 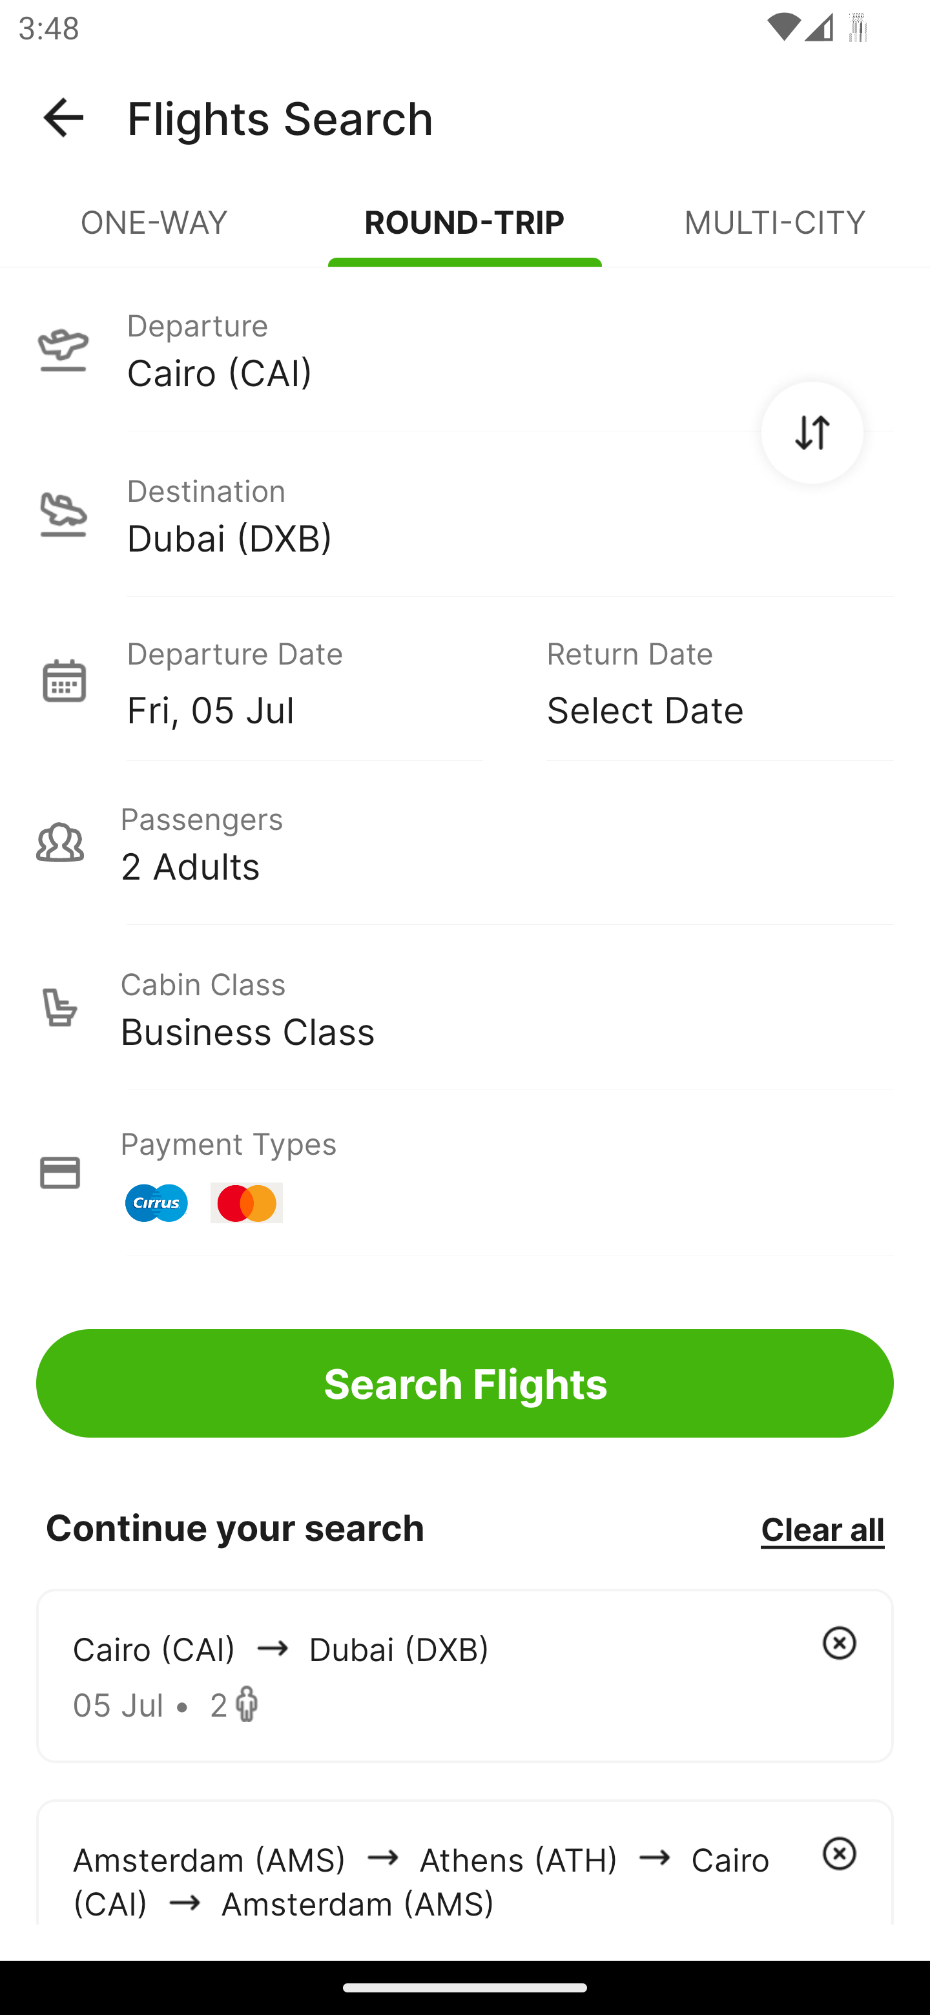 What do you see at coordinates (822, 1528) in the screenshot?
I see `Clear all` at bounding box center [822, 1528].